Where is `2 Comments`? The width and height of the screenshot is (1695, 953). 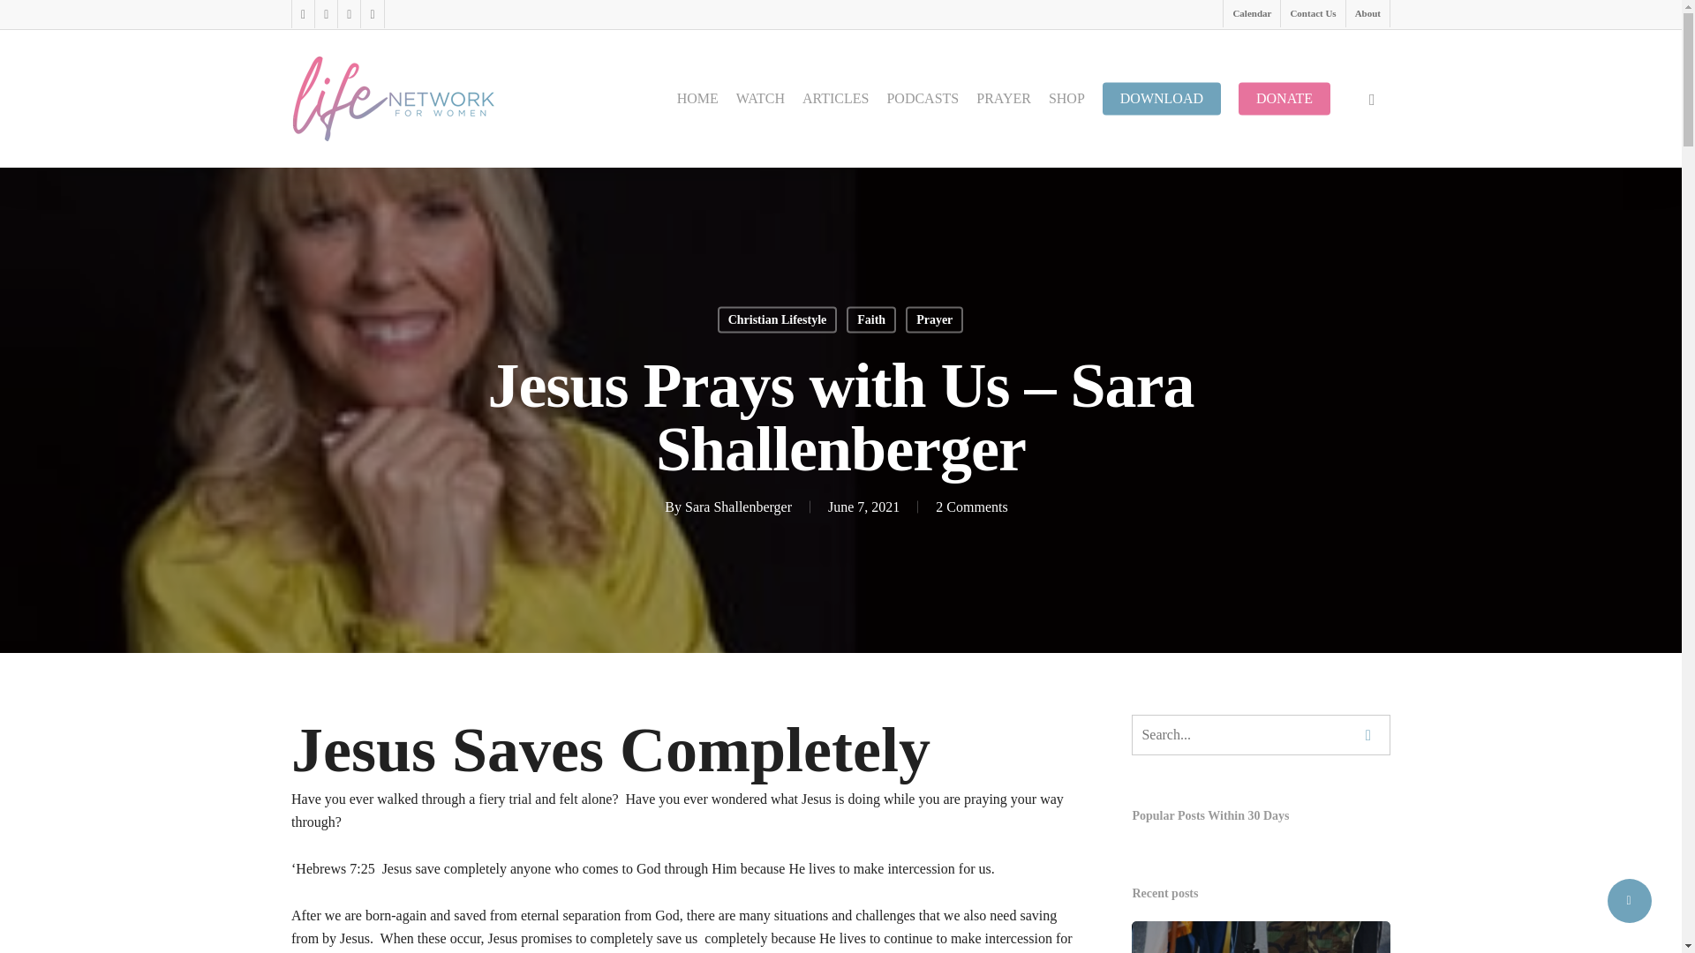 2 Comments is located at coordinates (971, 507).